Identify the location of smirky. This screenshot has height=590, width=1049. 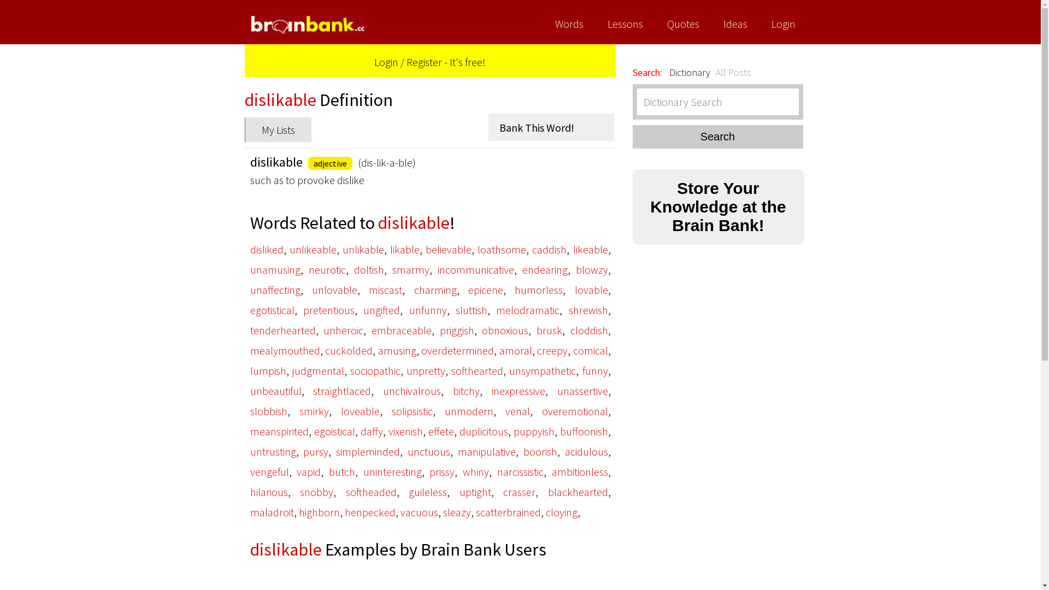
(314, 411).